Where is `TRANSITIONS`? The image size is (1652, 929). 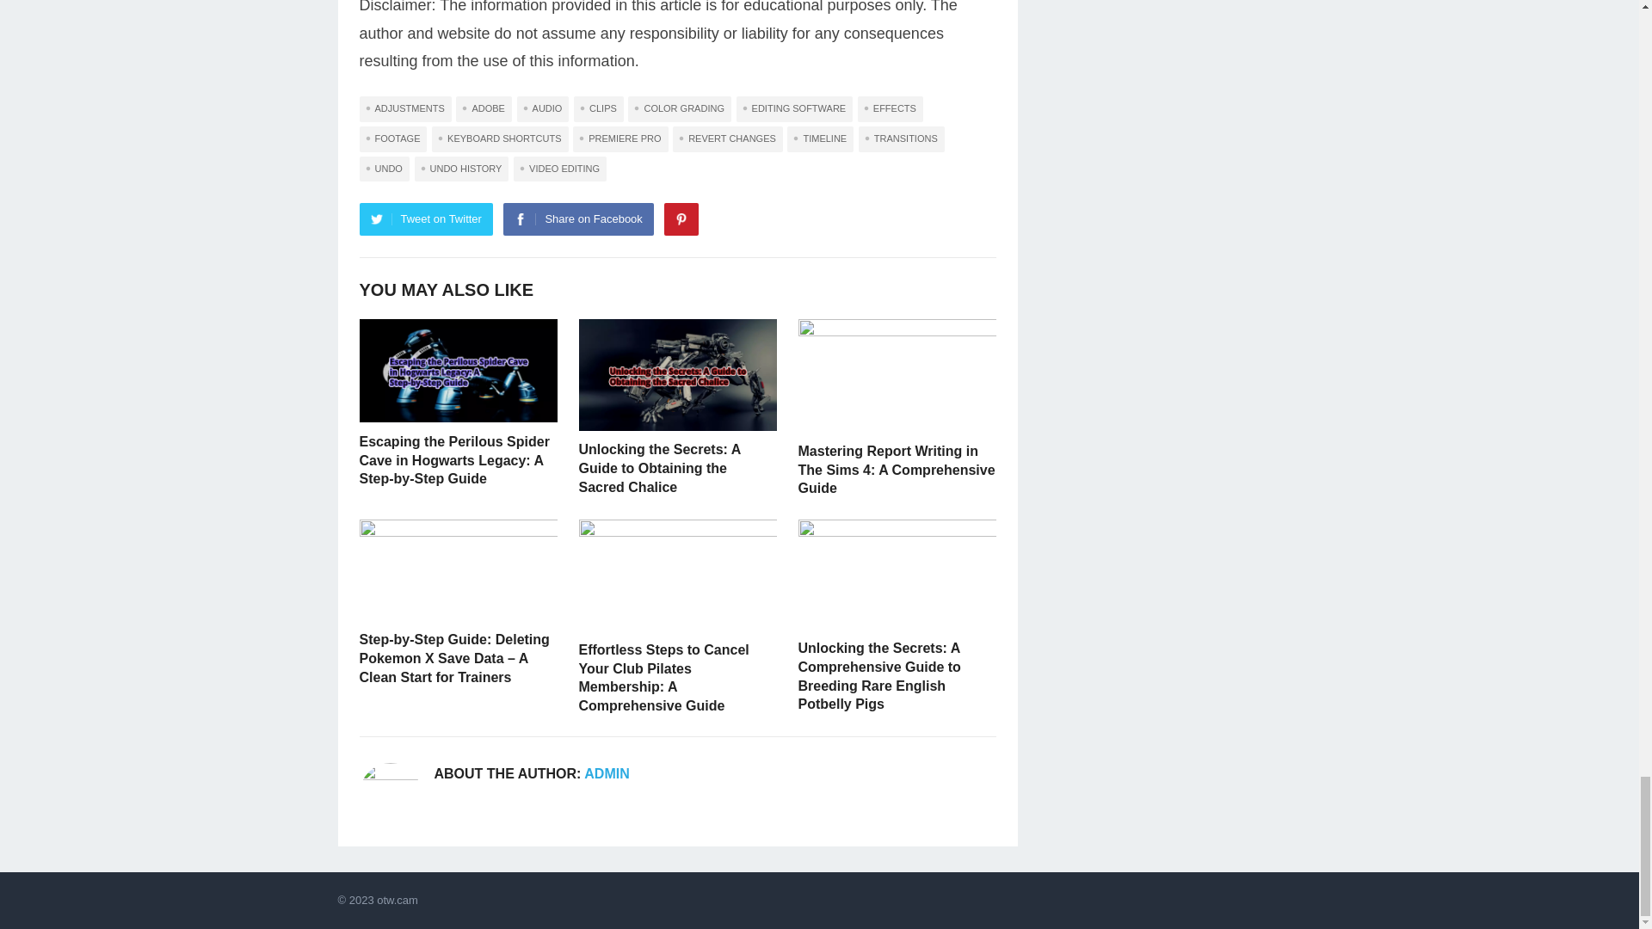 TRANSITIONS is located at coordinates (902, 139).